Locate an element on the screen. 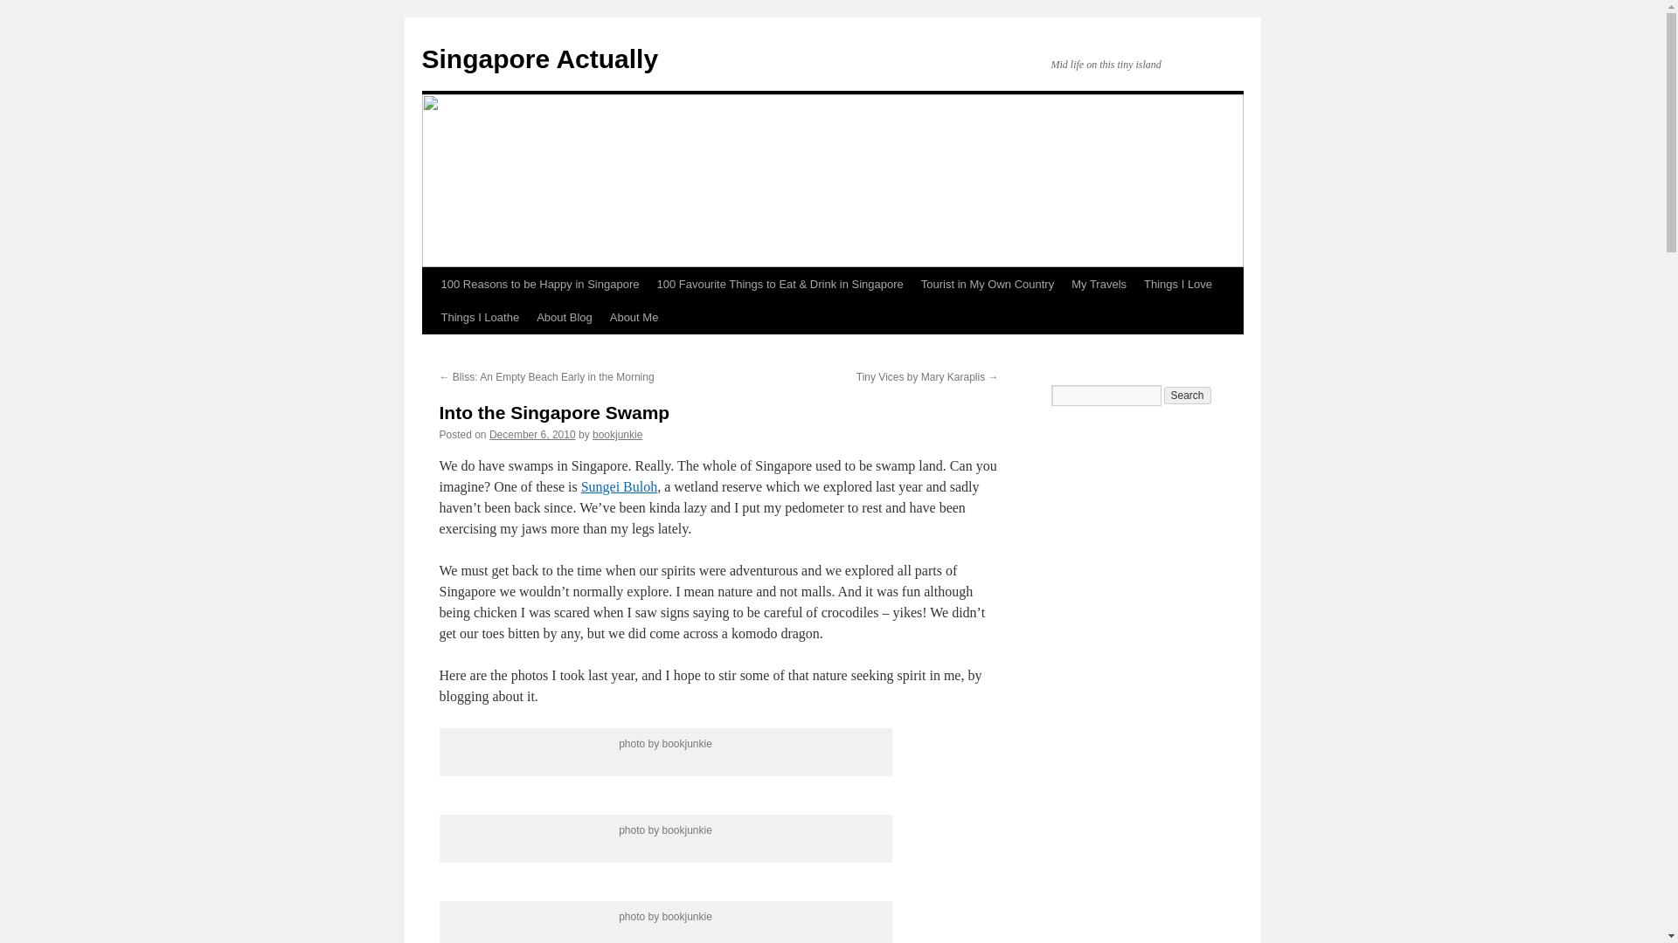 The image size is (1678, 943). About Blog is located at coordinates (565, 318).